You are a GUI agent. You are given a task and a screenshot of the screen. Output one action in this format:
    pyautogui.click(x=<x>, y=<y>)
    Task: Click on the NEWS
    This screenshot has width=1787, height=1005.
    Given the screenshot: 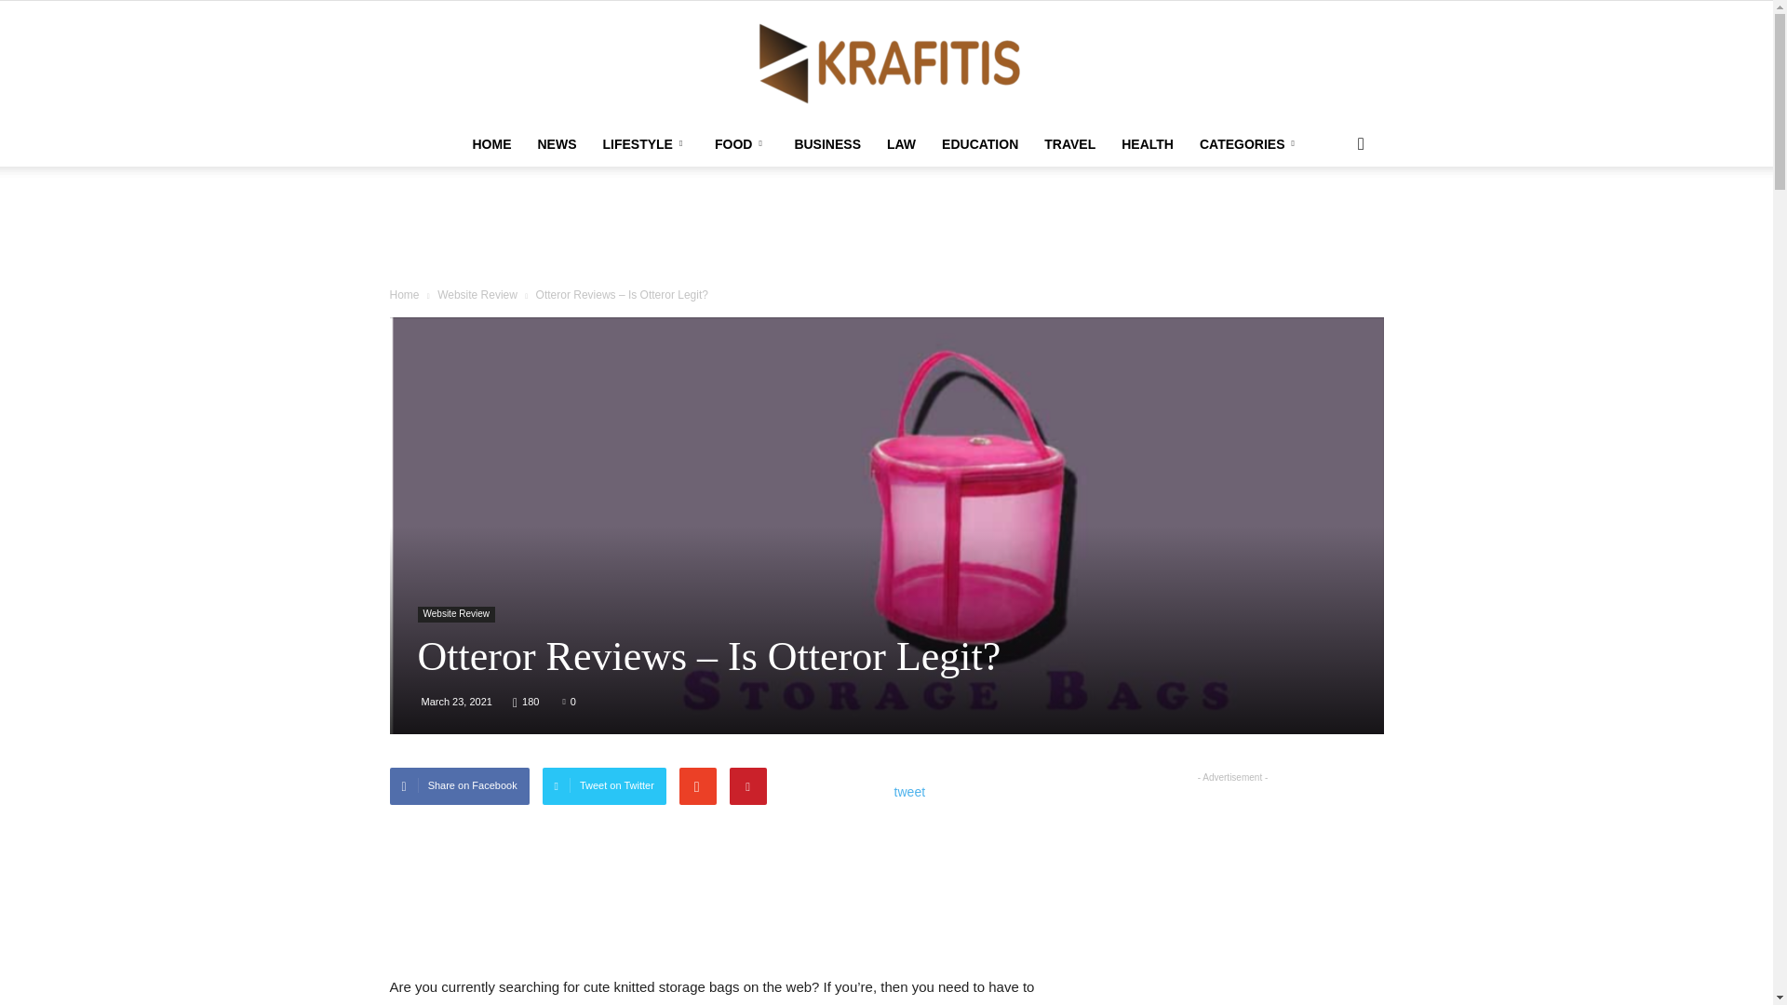 What is the action you would take?
    pyautogui.click(x=557, y=143)
    